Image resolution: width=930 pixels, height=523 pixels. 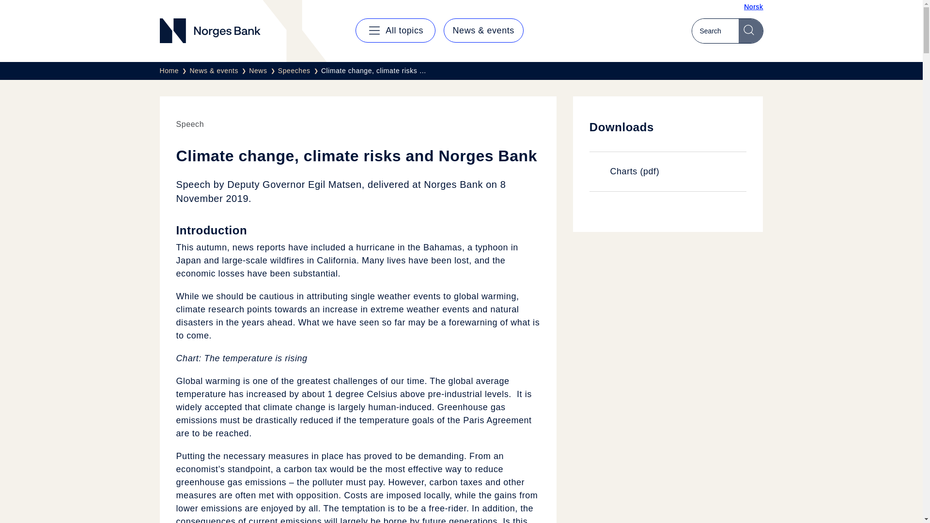 What do you see at coordinates (174, 71) in the screenshot?
I see `Home` at bounding box center [174, 71].